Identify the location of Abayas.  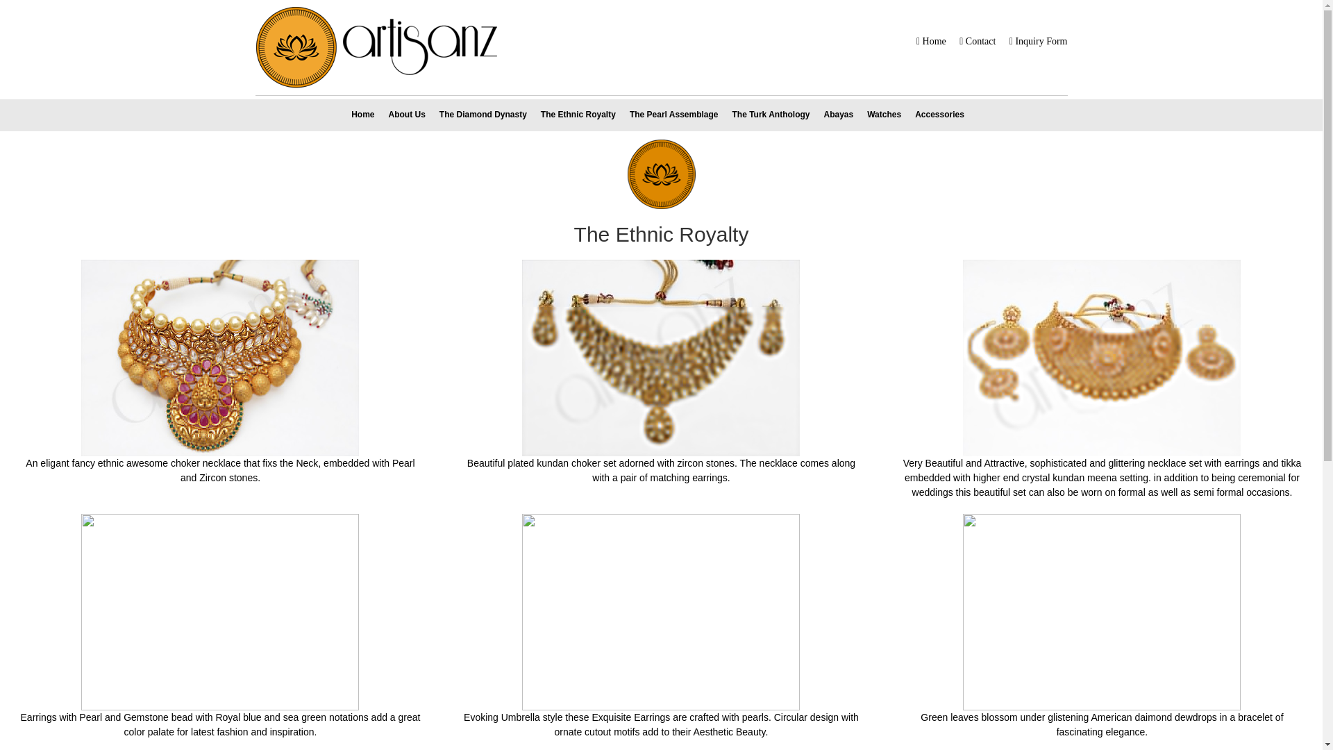
(839, 112).